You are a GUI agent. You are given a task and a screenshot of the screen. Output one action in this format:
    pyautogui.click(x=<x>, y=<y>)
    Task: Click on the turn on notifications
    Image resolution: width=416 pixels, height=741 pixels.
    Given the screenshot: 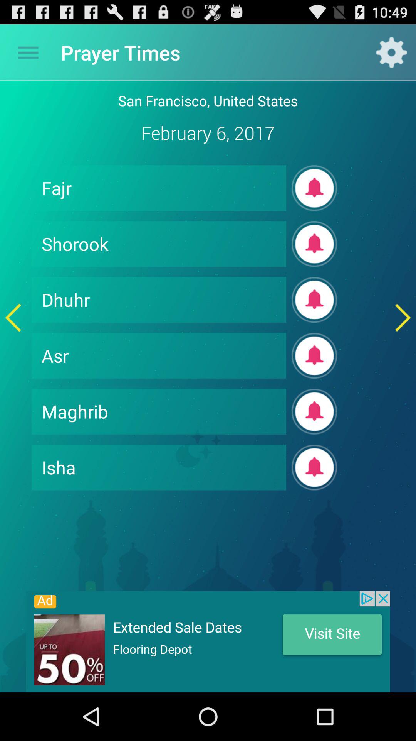 What is the action you would take?
    pyautogui.click(x=314, y=411)
    